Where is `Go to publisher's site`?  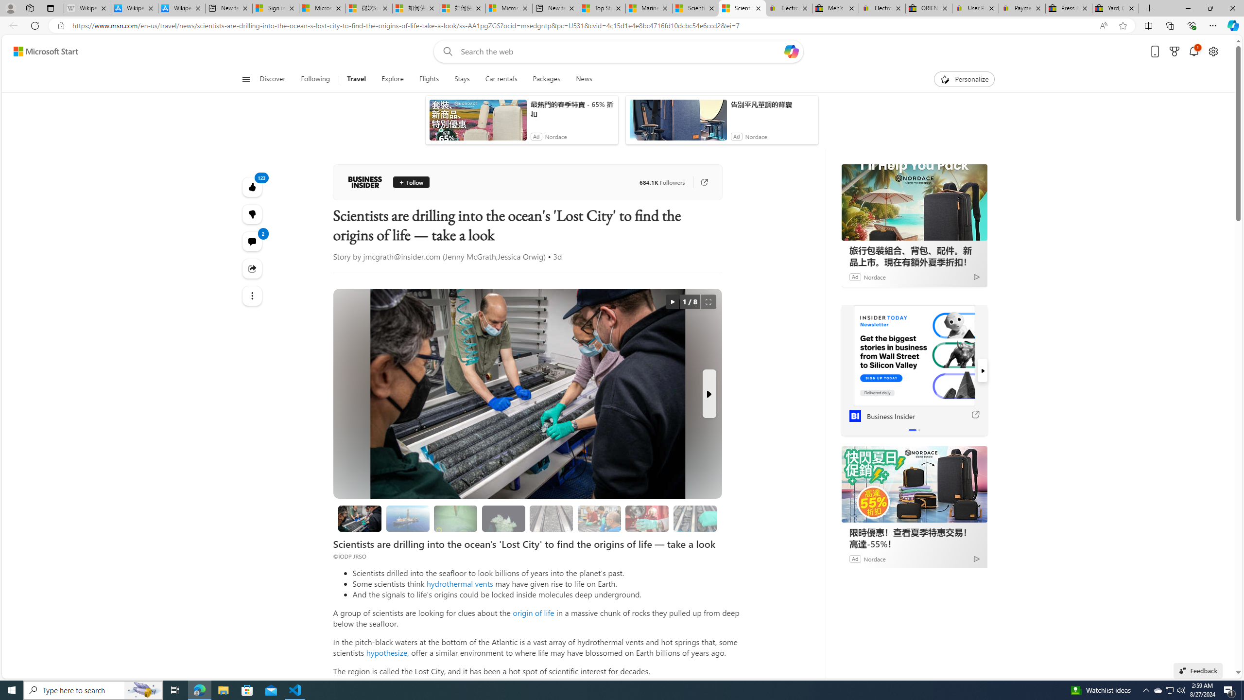
Go to publisher's site is located at coordinates (704, 182).